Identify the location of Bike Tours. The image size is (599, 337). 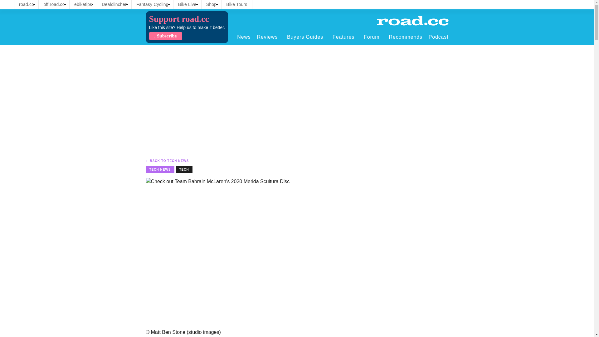
(236, 4).